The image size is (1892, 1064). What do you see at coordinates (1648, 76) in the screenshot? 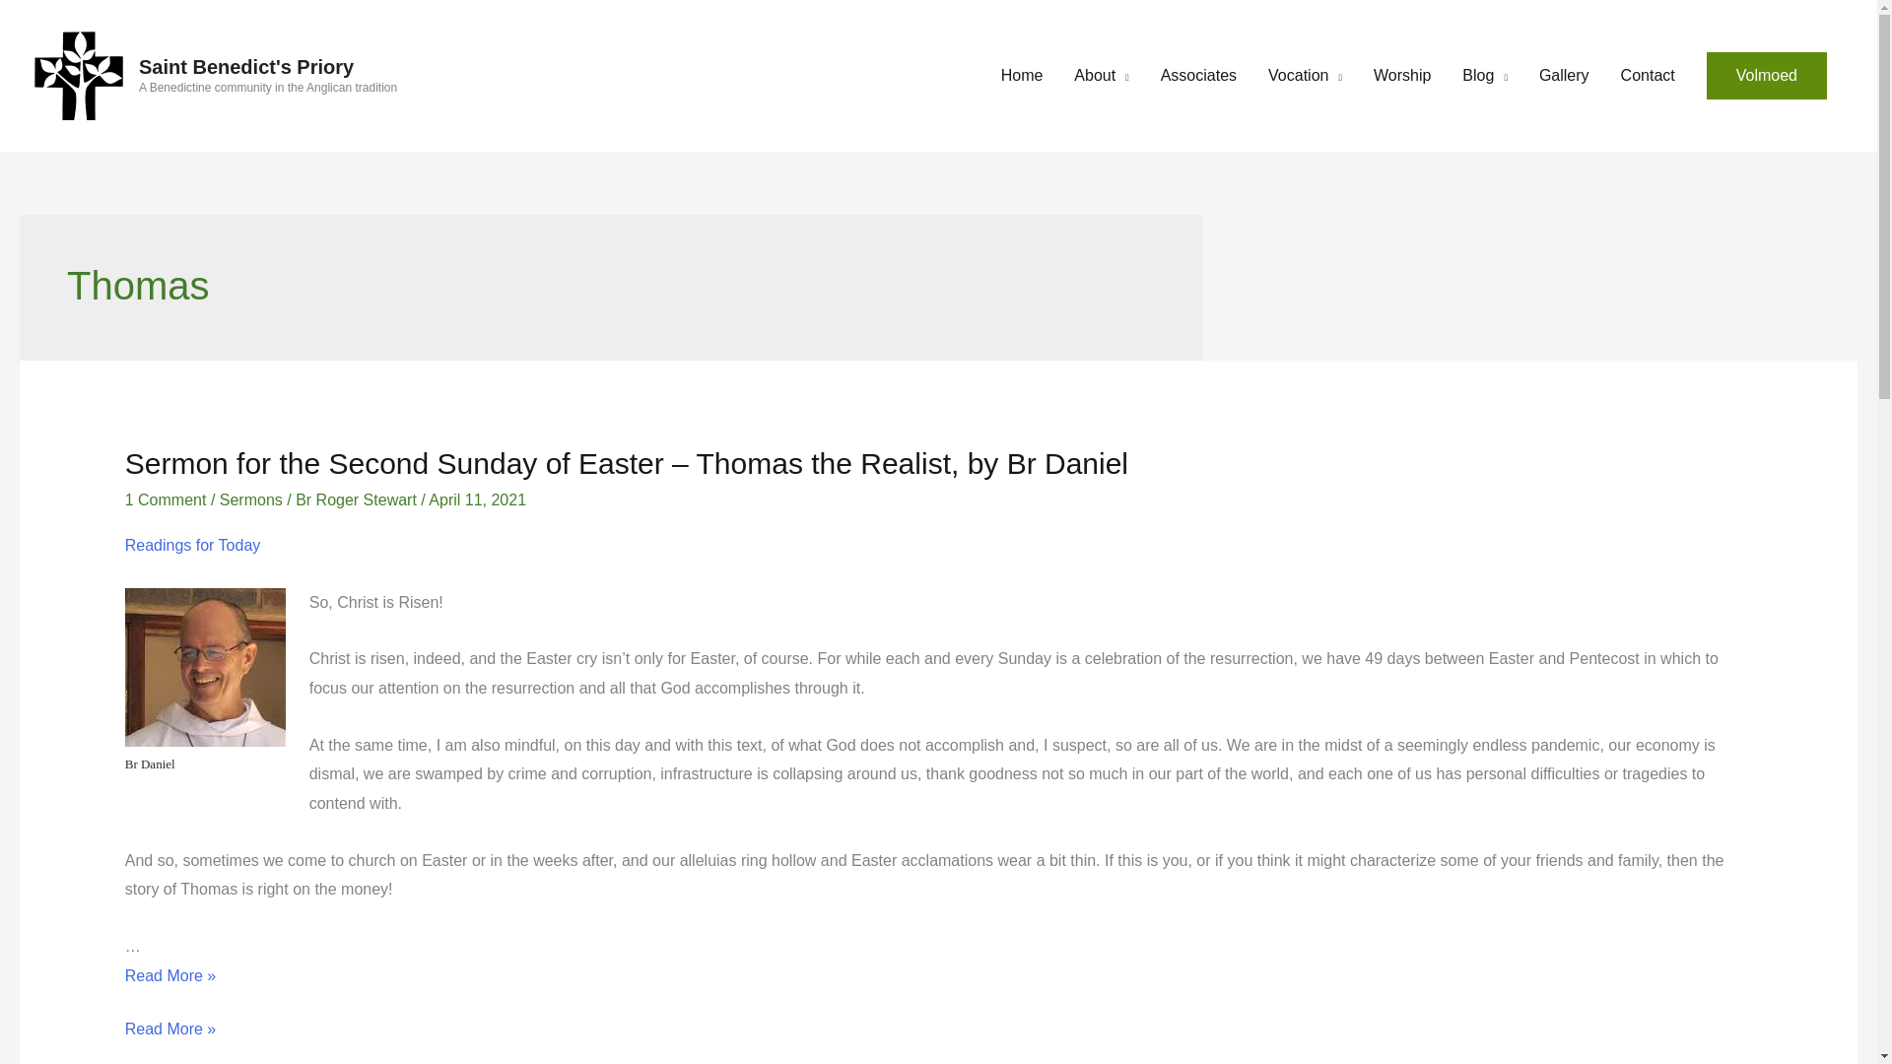
I see `Contact` at bounding box center [1648, 76].